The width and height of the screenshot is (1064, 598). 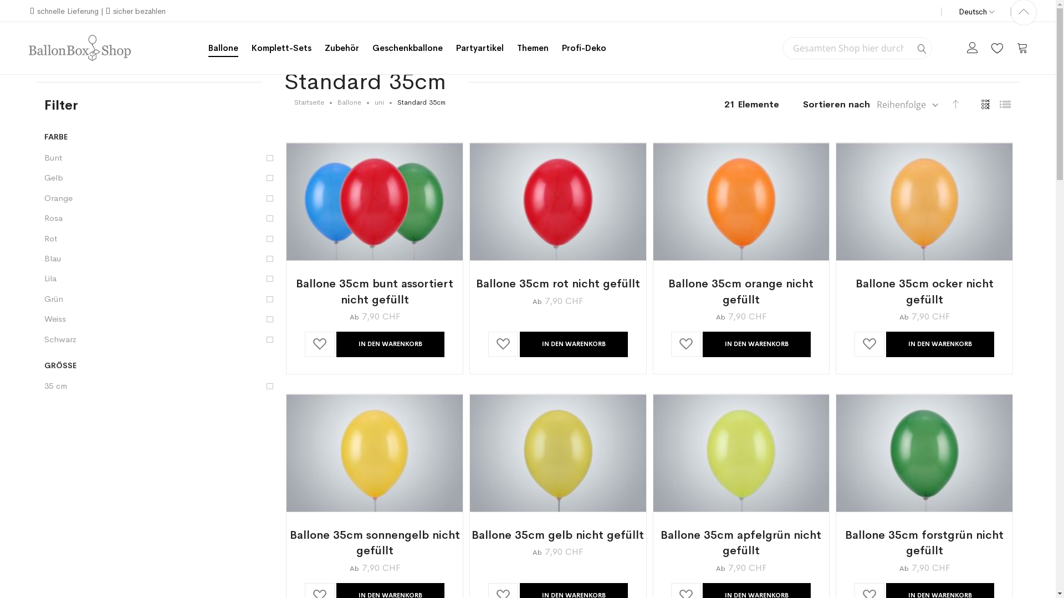 I want to click on Komplett-Sets, so click(x=282, y=48).